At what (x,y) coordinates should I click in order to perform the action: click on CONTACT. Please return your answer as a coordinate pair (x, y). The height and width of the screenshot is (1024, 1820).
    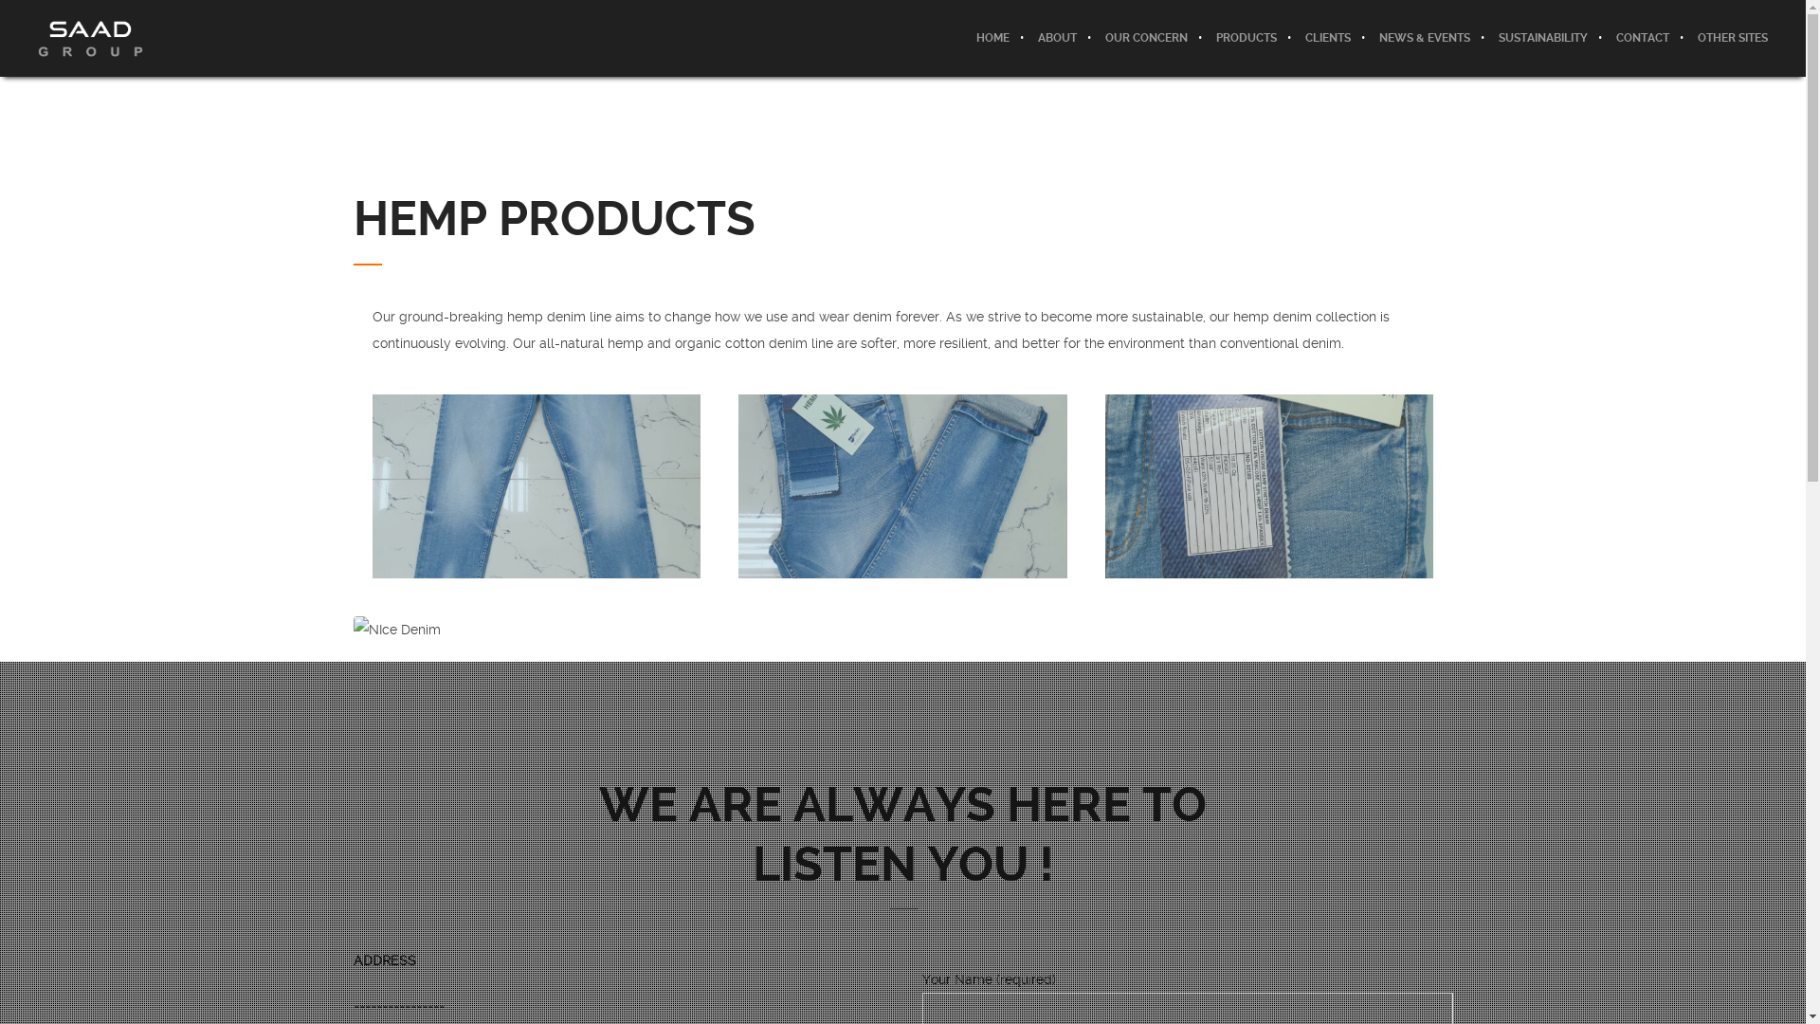
    Looking at the image, I should click on (1643, 38).